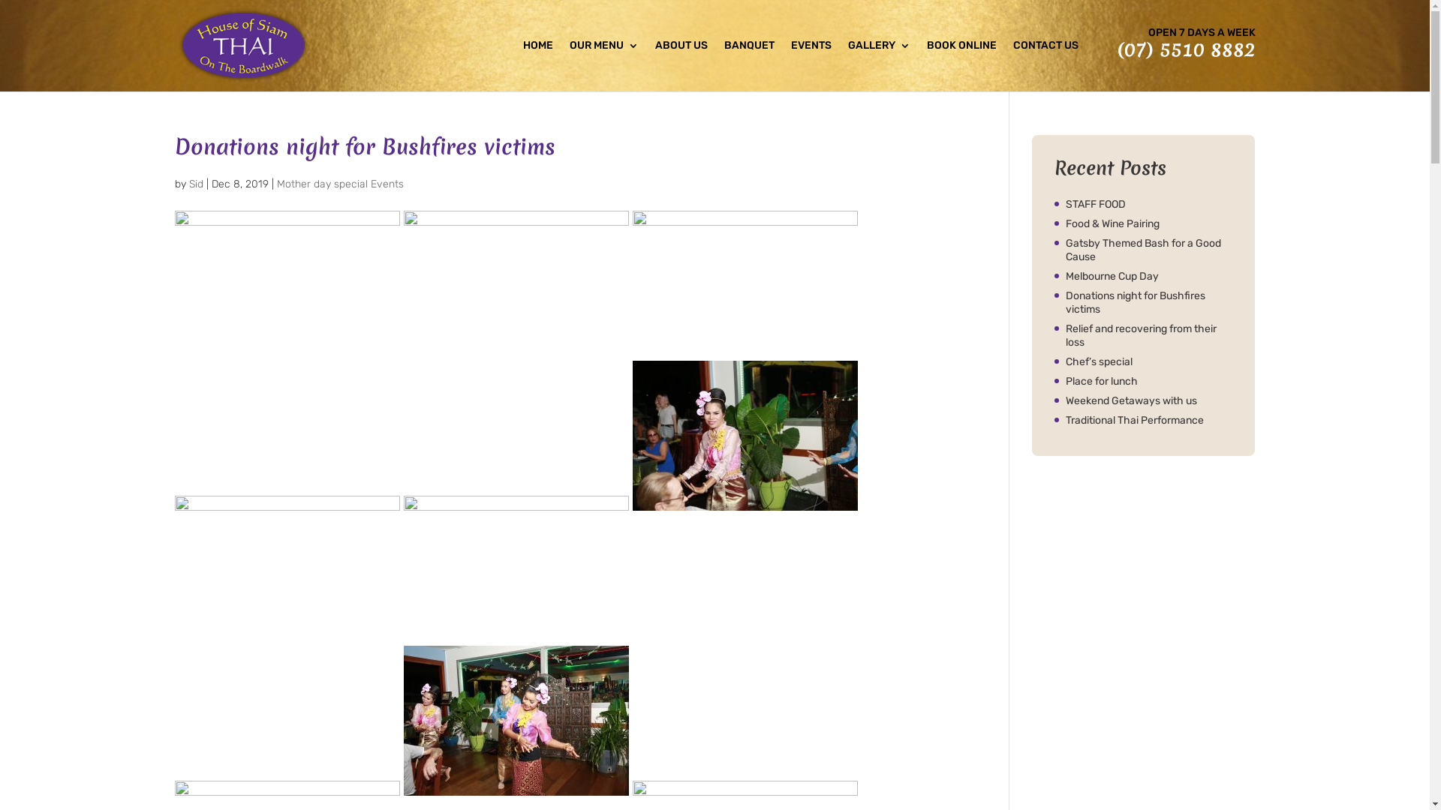  Describe the element at coordinates (681, 66) in the screenshot. I see `ABOUT US` at that location.